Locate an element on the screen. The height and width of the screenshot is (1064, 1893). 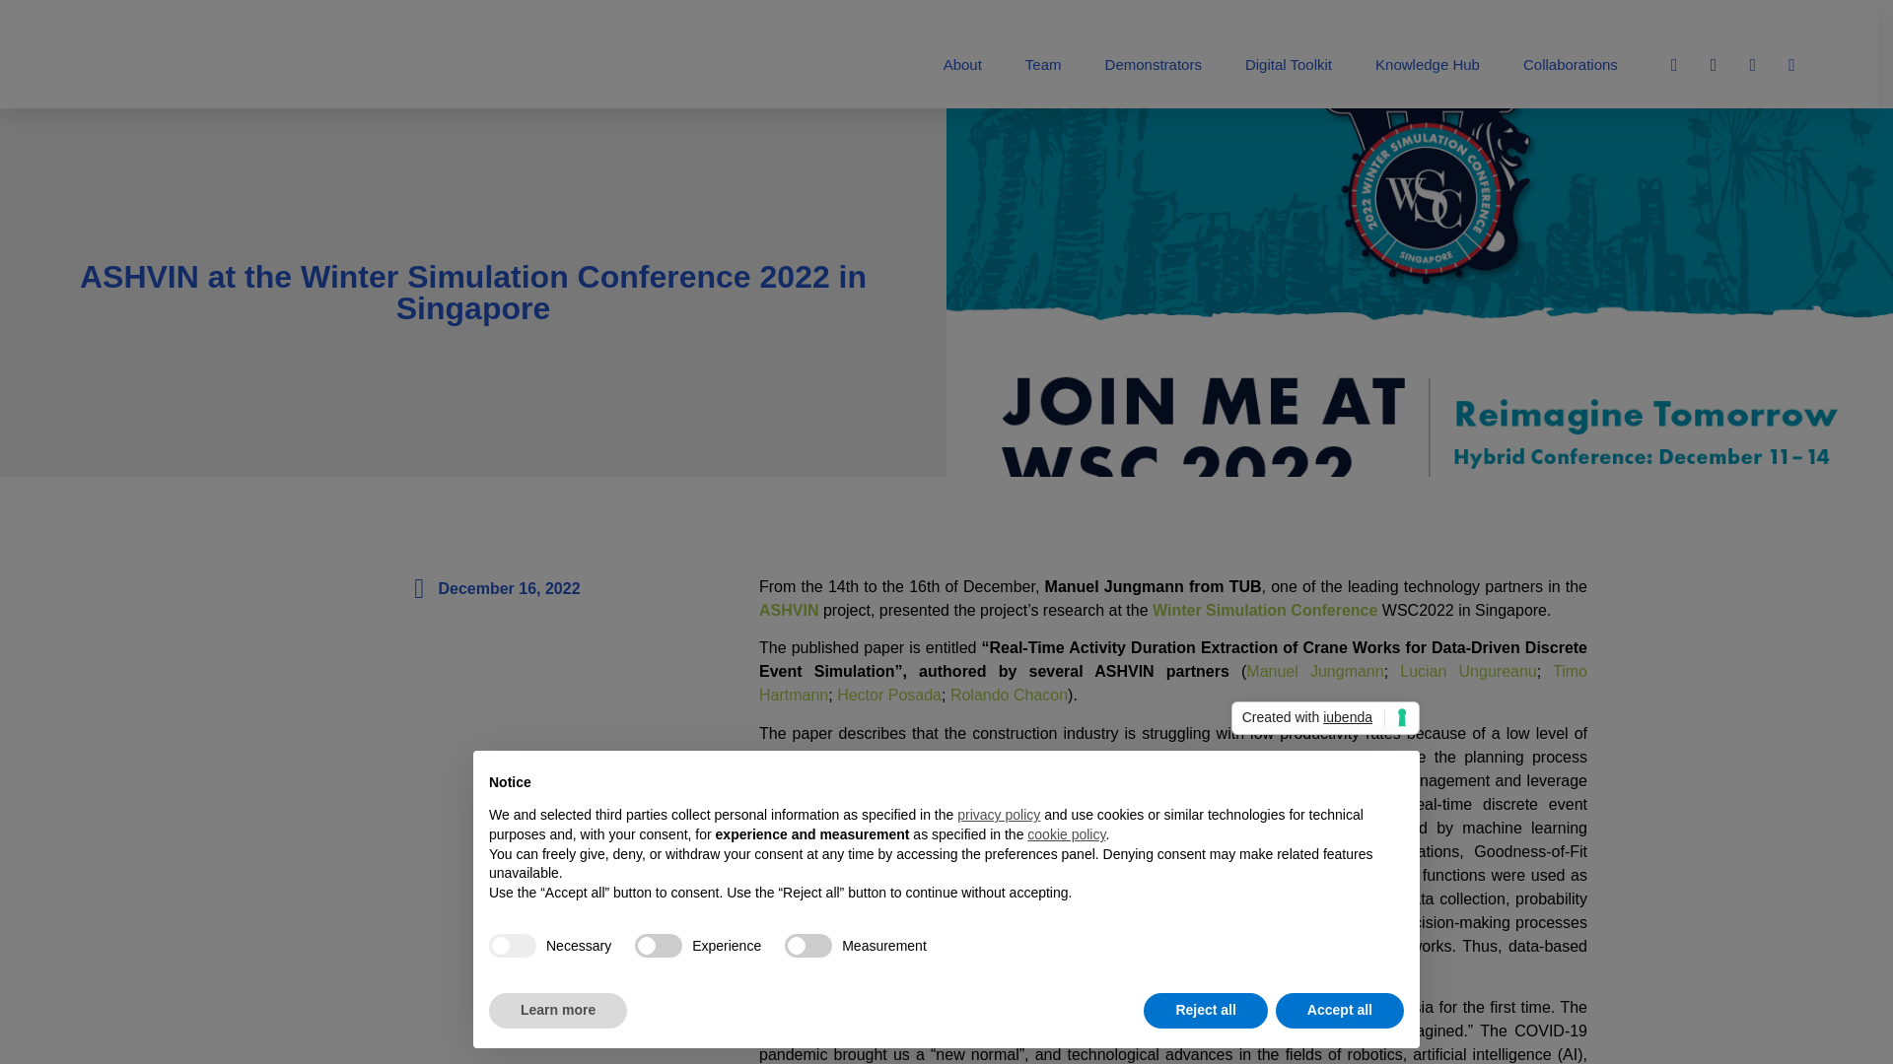
Demonstrators is located at coordinates (1153, 64).